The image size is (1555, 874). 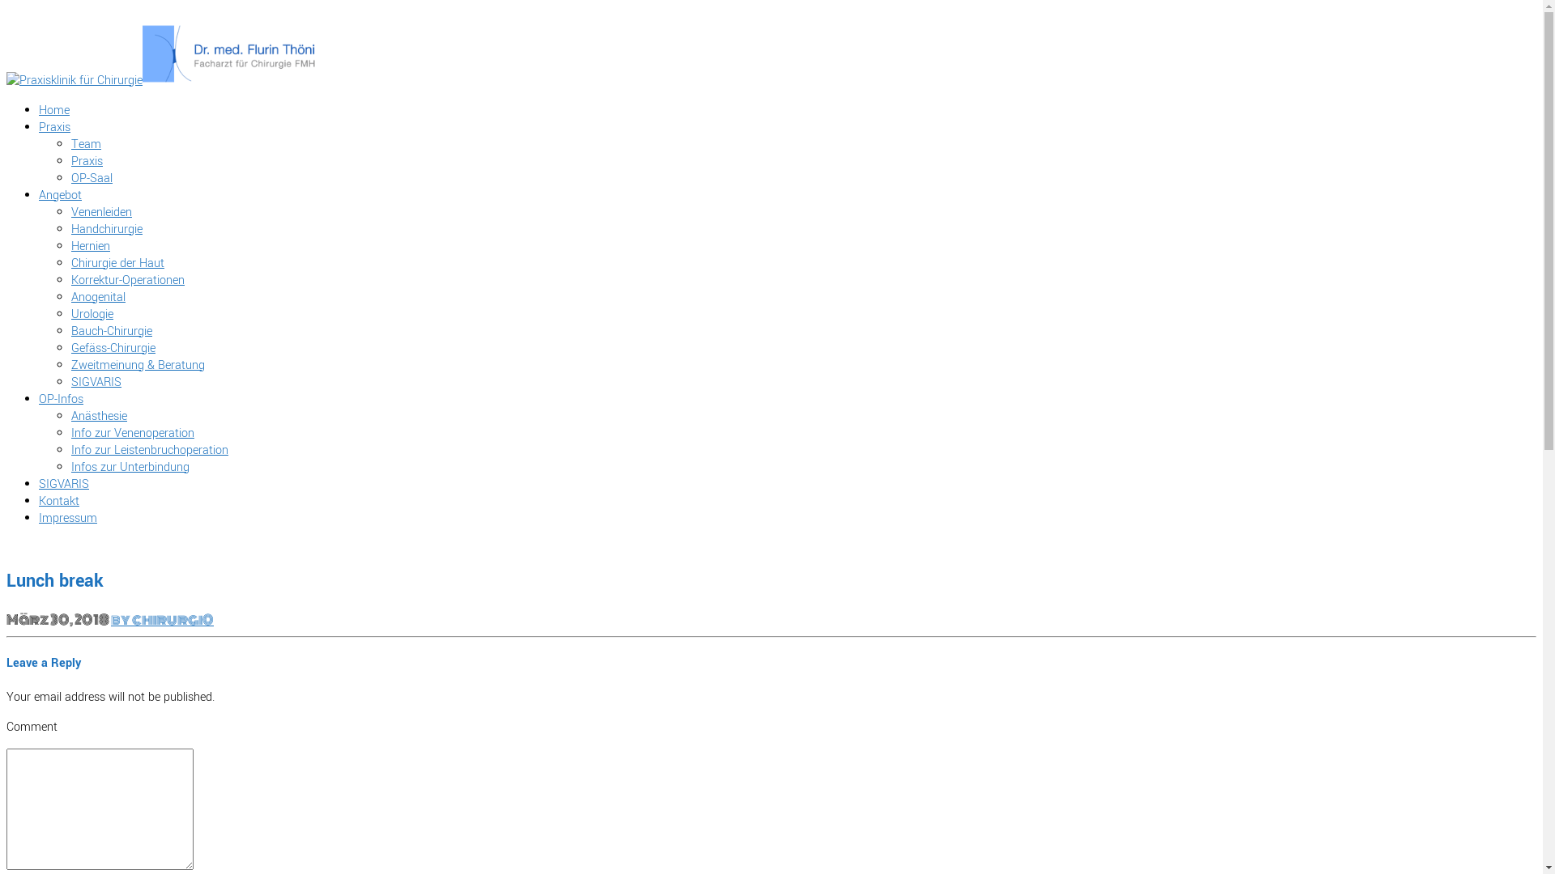 What do you see at coordinates (92, 178) in the screenshot?
I see `OP-Saal` at bounding box center [92, 178].